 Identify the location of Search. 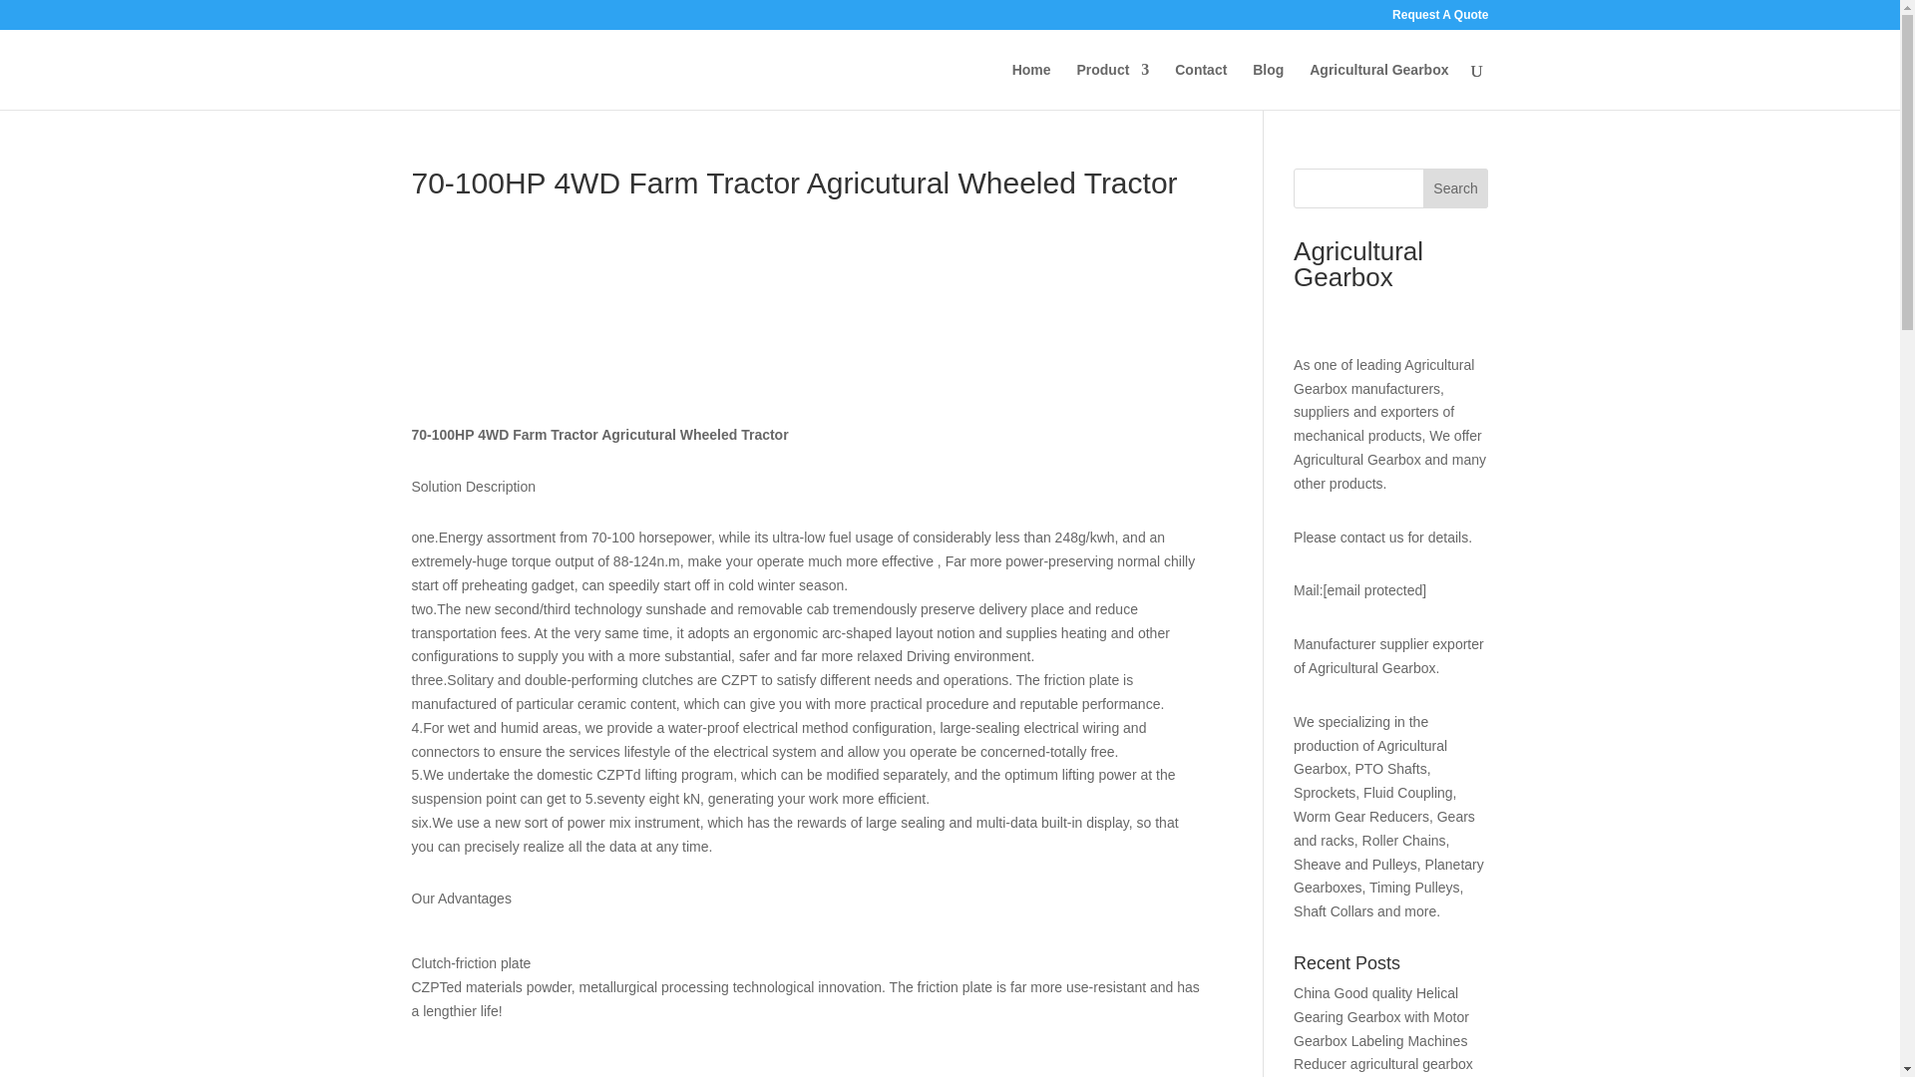
(1456, 187).